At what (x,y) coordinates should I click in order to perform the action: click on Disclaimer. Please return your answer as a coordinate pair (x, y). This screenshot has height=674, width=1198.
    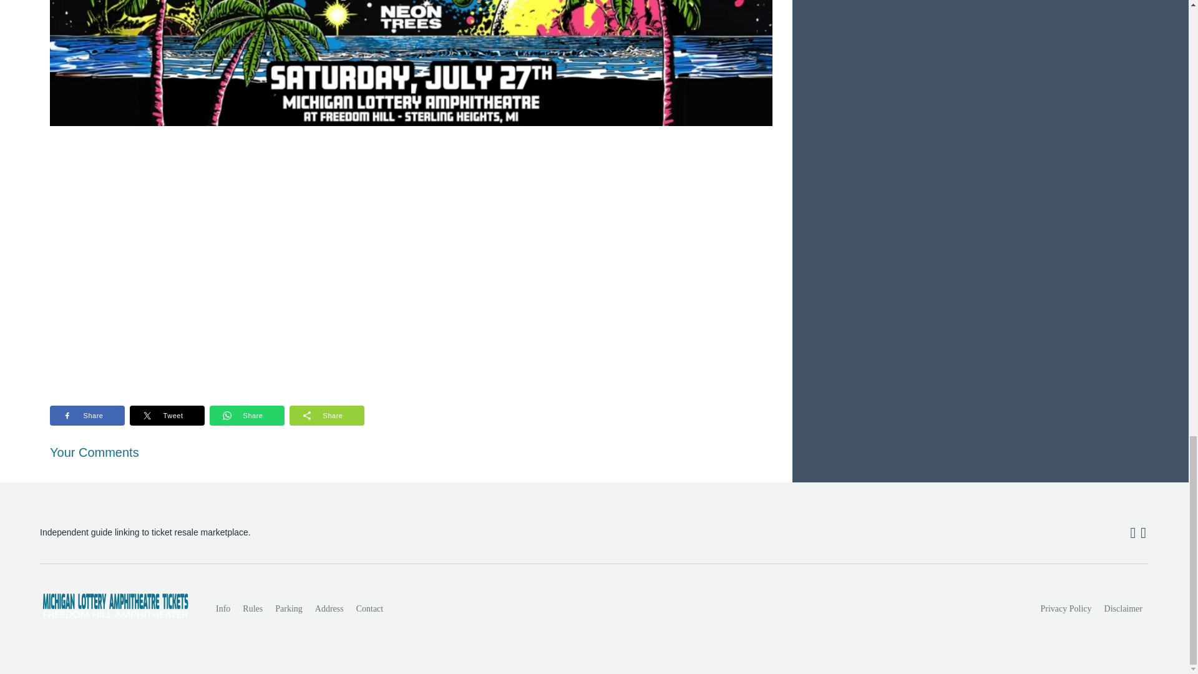
    Looking at the image, I should click on (1123, 608).